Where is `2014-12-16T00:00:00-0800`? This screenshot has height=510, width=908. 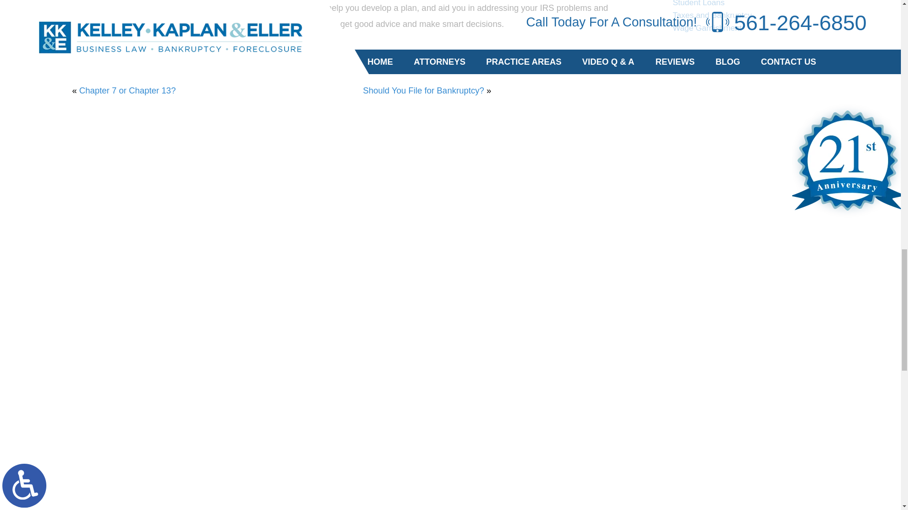
2014-12-16T00:00:00-0800 is located at coordinates (231, 70).